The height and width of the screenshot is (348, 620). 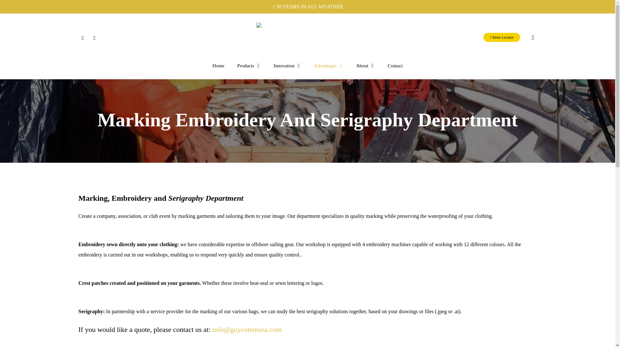 What do you see at coordinates (328, 66) in the screenshot?
I see `Advantages` at bounding box center [328, 66].